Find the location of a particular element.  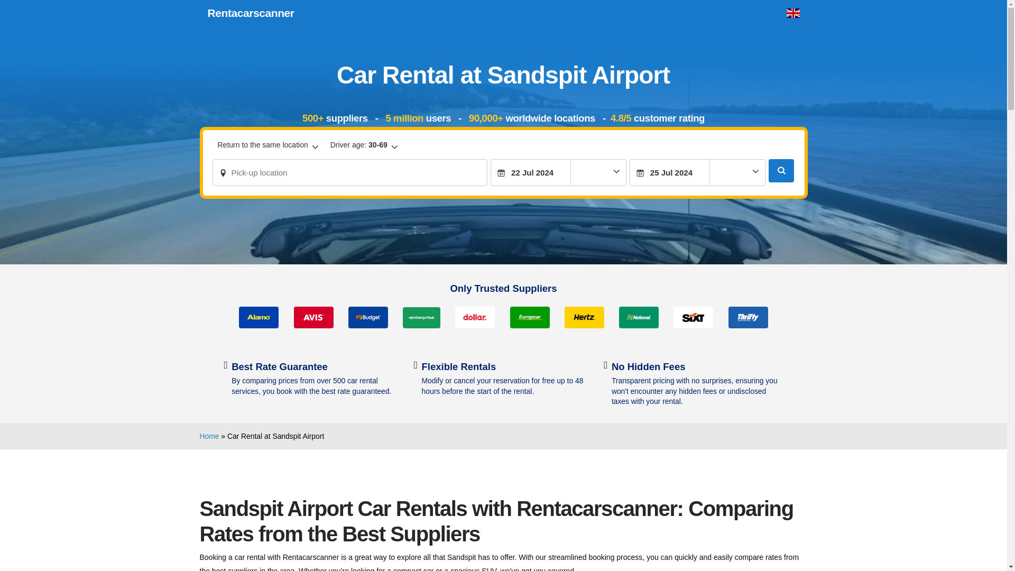

25 Jul 2024 is located at coordinates (669, 172).